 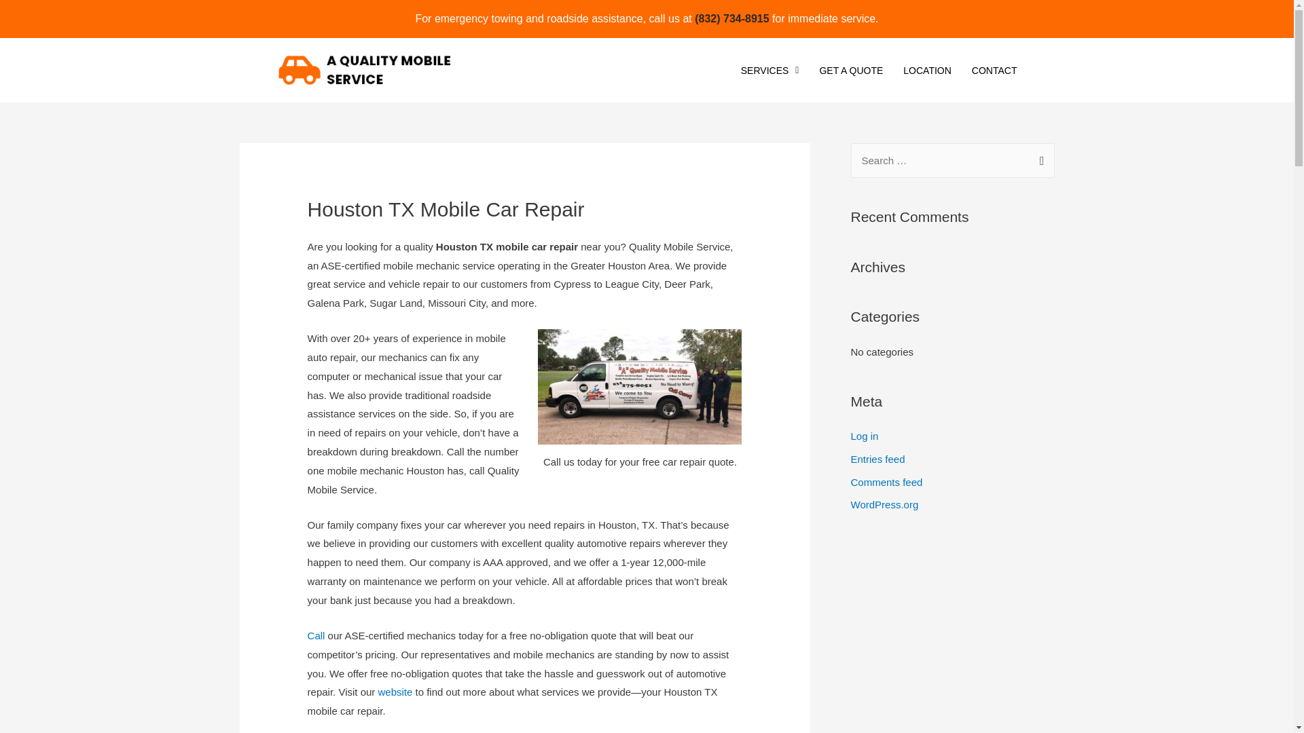 I want to click on mobile-mechanic-near-me-houston-logo, so click(x=363, y=70).